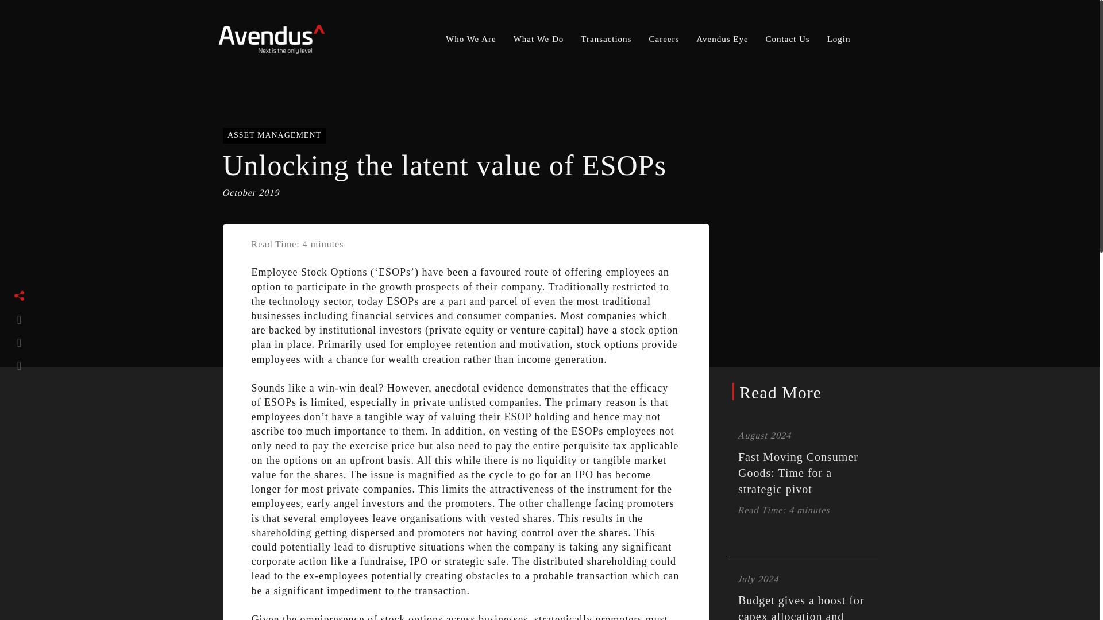 This screenshot has width=1103, height=620. I want to click on Login, so click(839, 39).